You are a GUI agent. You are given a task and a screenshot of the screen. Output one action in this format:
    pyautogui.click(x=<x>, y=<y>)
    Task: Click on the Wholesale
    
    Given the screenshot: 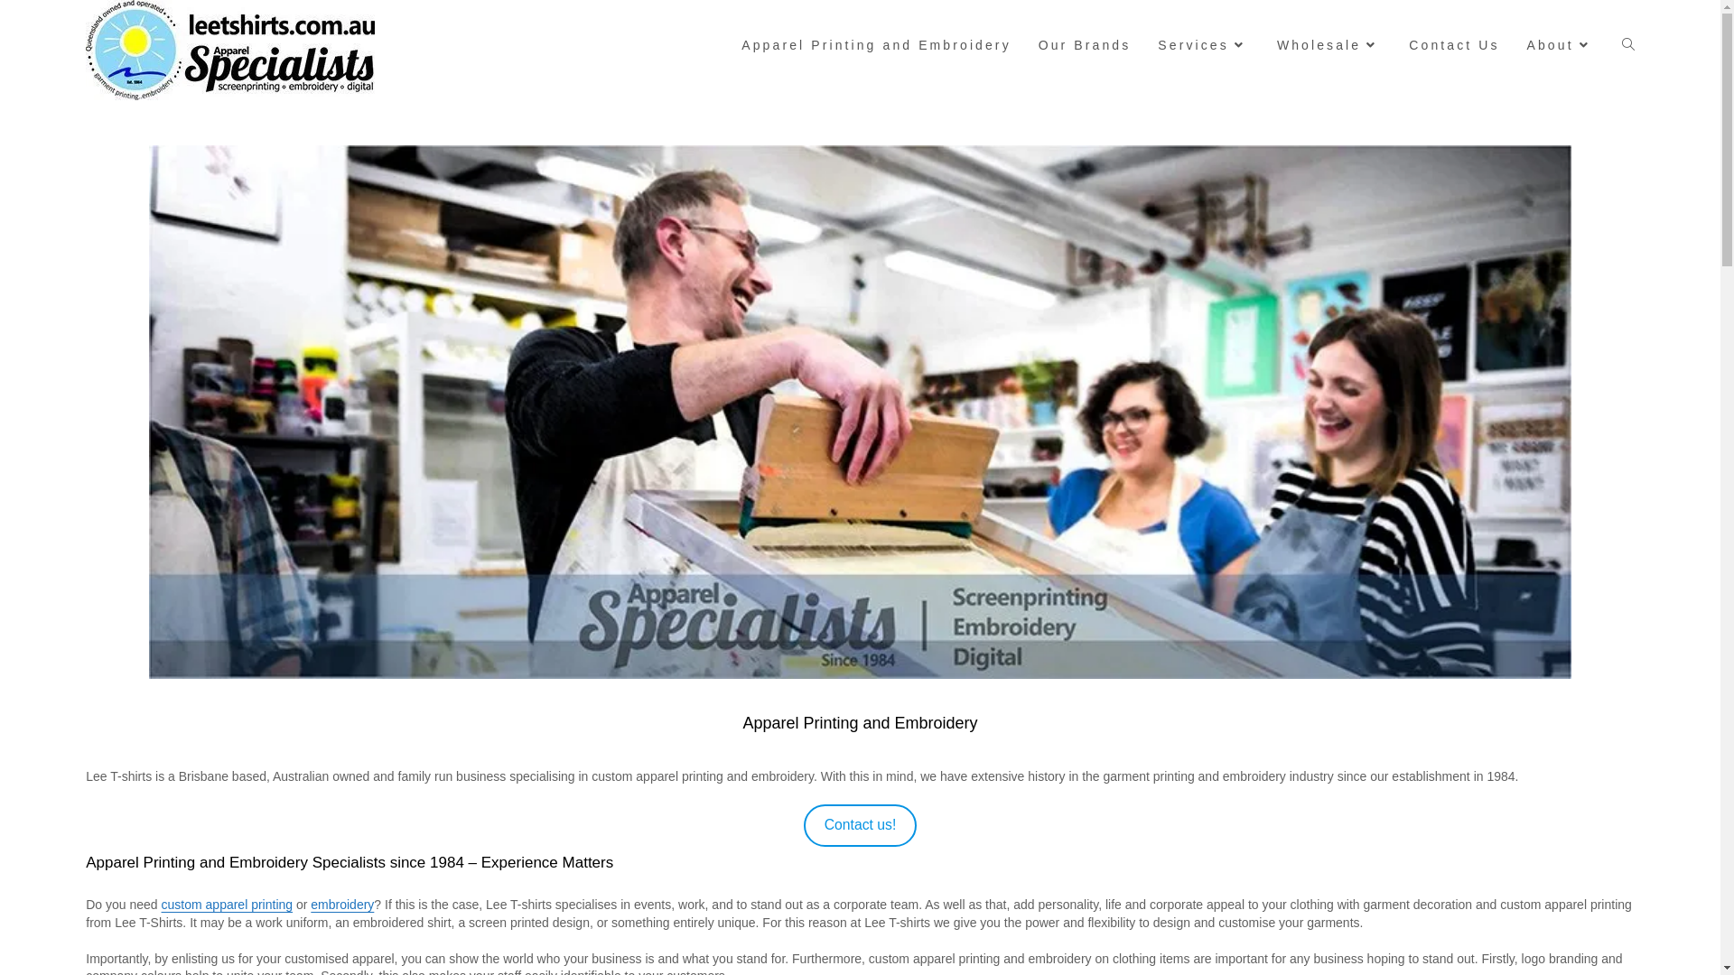 What is the action you would take?
    pyautogui.click(x=1329, y=45)
    